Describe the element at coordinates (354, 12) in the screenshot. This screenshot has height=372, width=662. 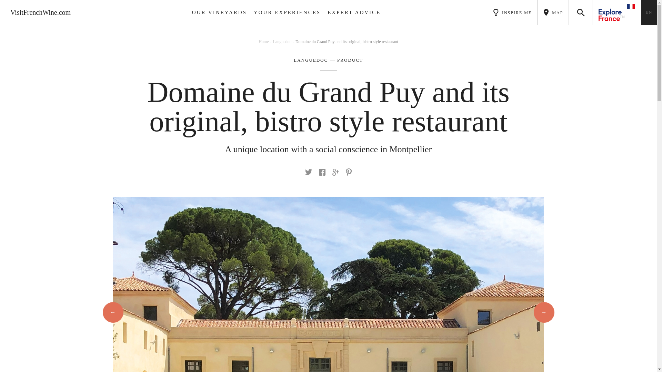
I see `EXPERT ADVICE` at that location.